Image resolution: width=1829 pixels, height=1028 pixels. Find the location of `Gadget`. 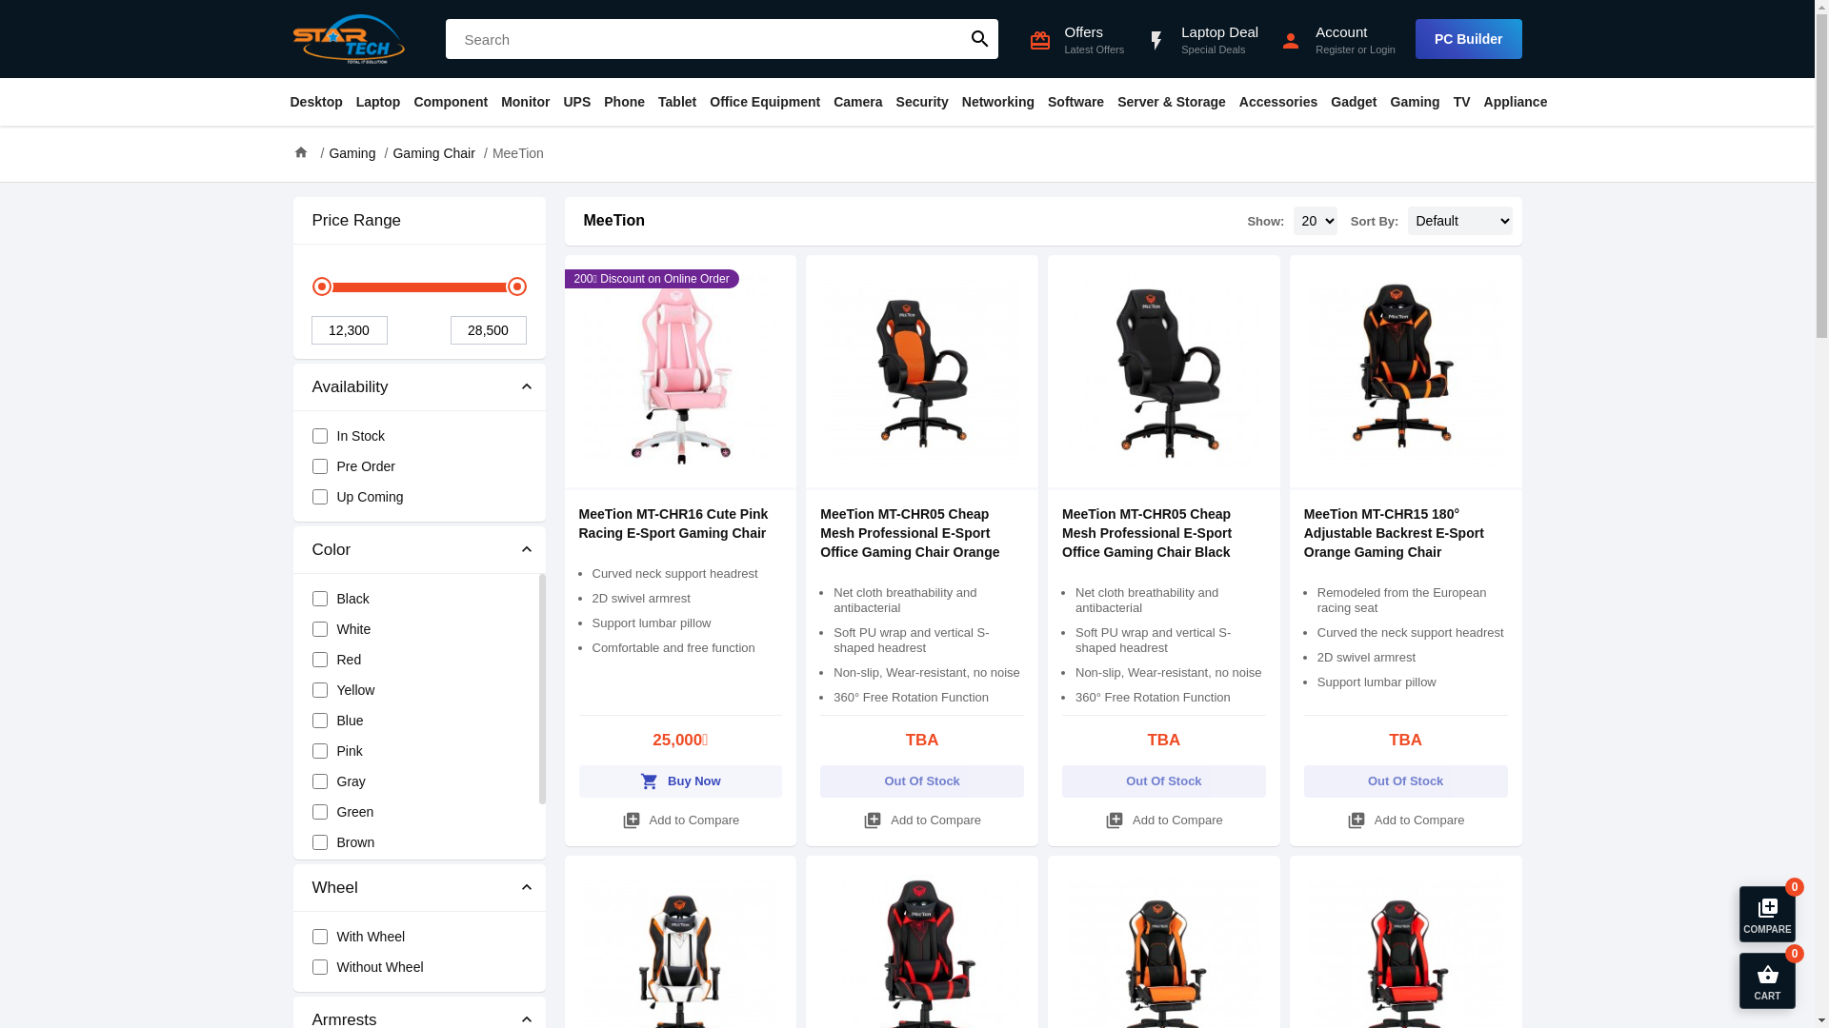

Gadget is located at coordinates (1354, 102).